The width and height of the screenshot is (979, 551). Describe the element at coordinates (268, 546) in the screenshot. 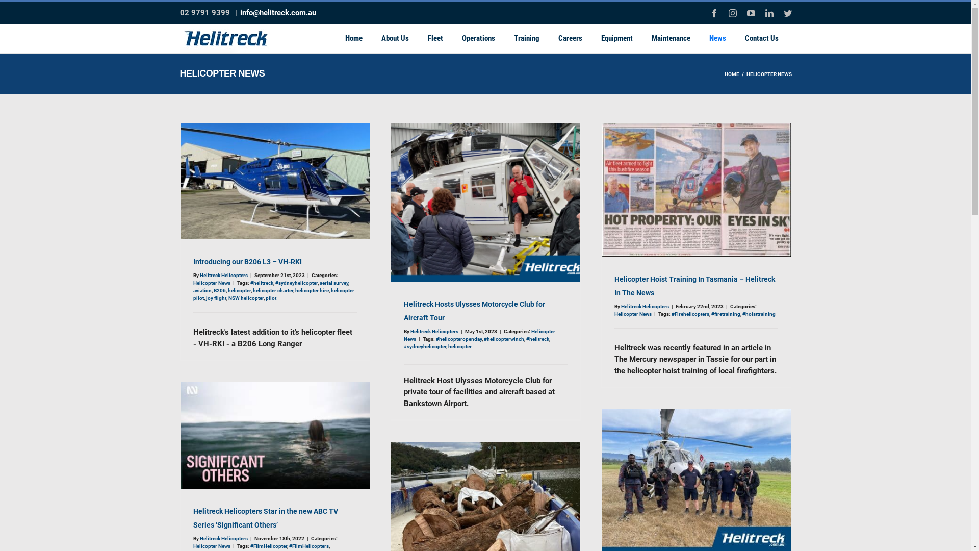

I see `#FilmHelicopter` at that location.